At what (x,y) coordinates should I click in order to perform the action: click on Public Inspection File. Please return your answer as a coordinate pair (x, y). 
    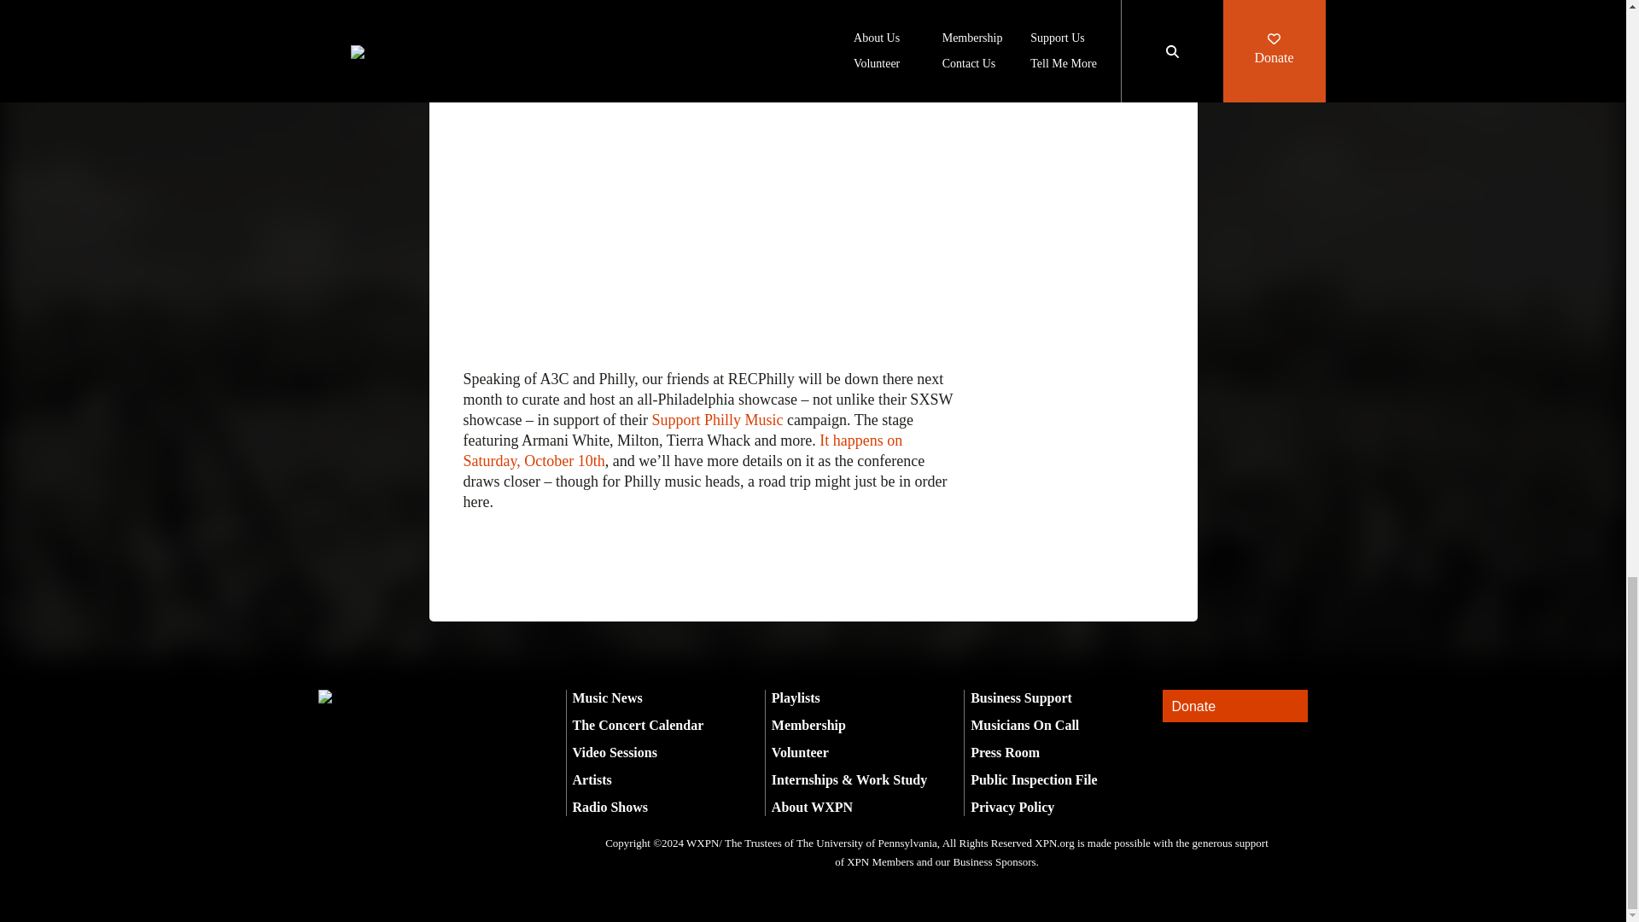
    Looking at the image, I should click on (1033, 780).